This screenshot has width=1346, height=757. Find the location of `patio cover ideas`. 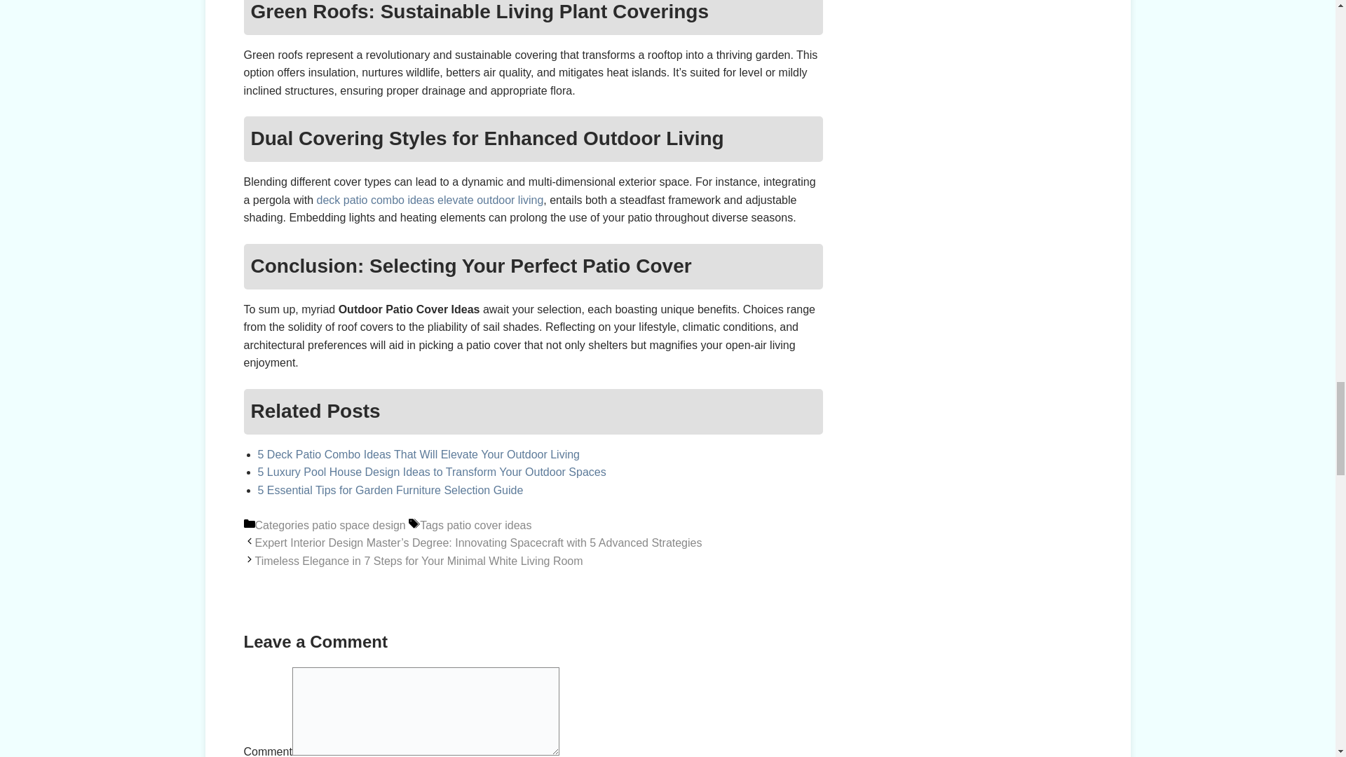

patio cover ideas is located at coordinates (489, 525).